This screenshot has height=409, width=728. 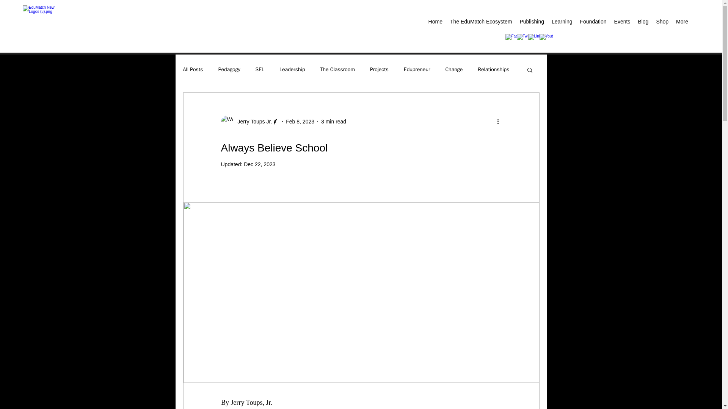 I want to click on Projects, so click(x=379, y=70).